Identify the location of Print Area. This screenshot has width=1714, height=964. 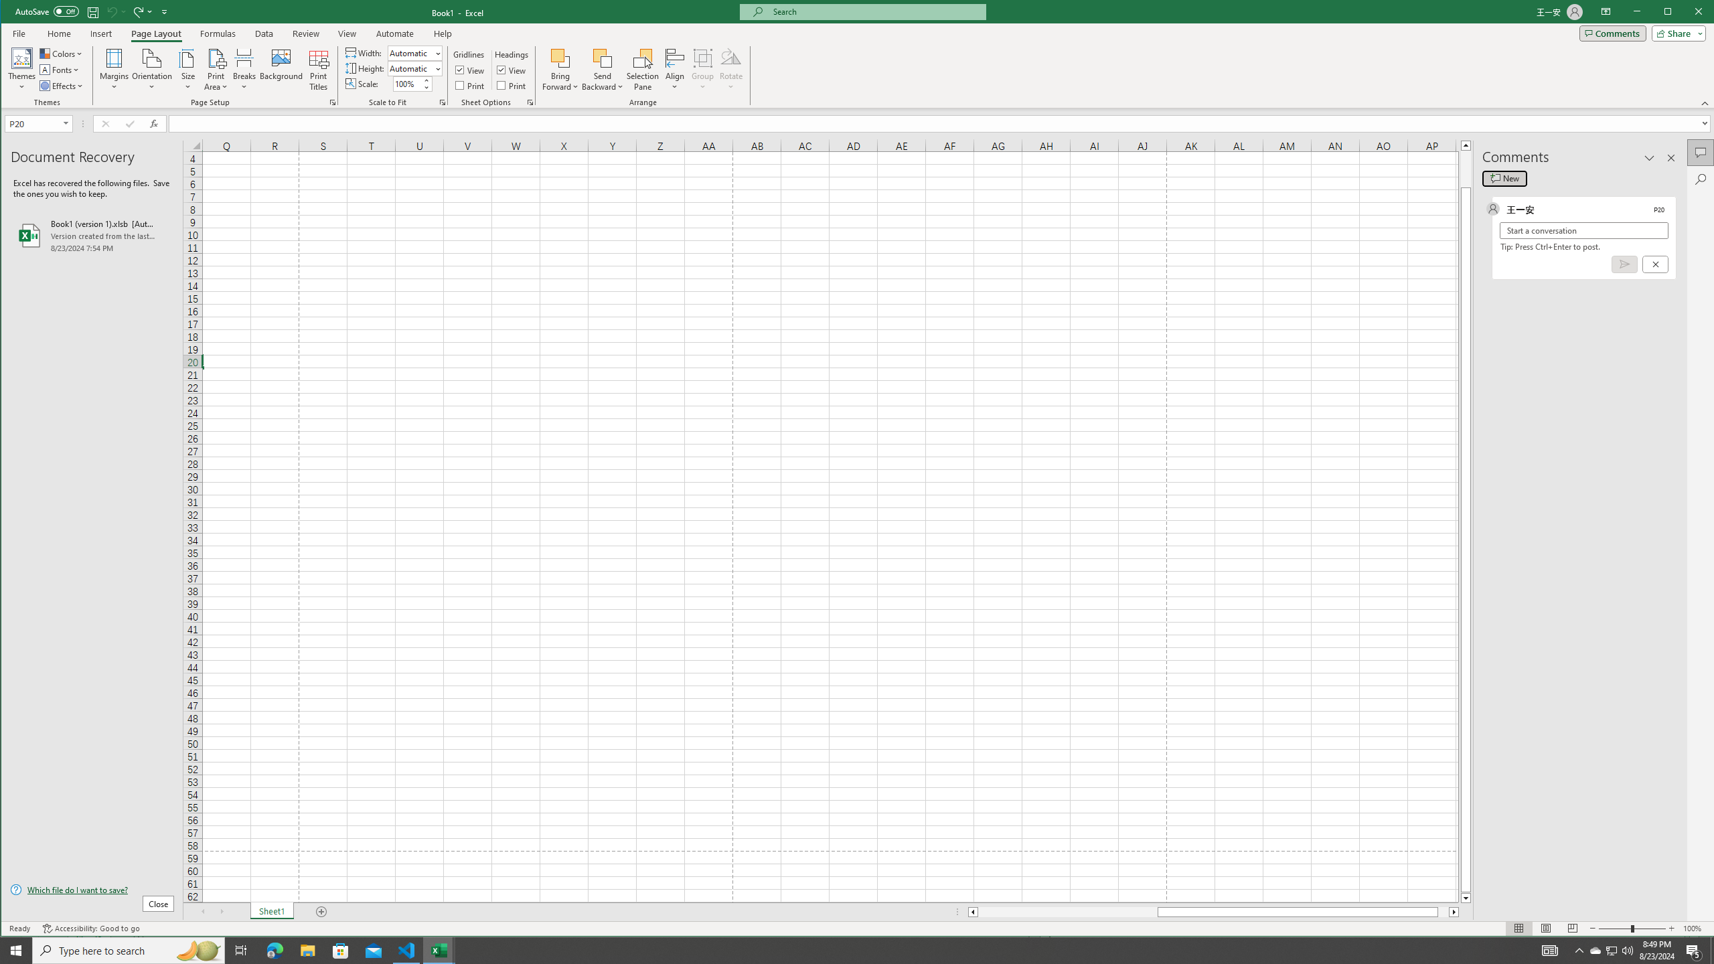
(216, 70).